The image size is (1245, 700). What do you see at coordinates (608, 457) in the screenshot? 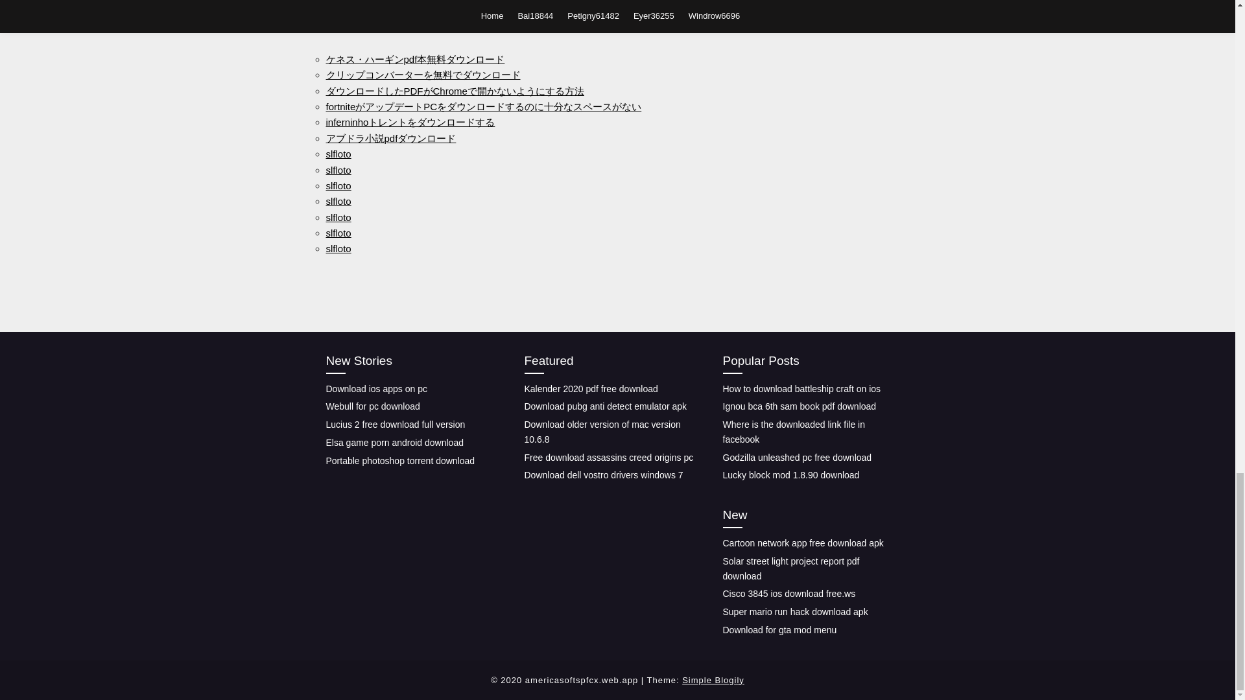
I see `Free download assassins creed origins pc` at bounding box center [608, 457].